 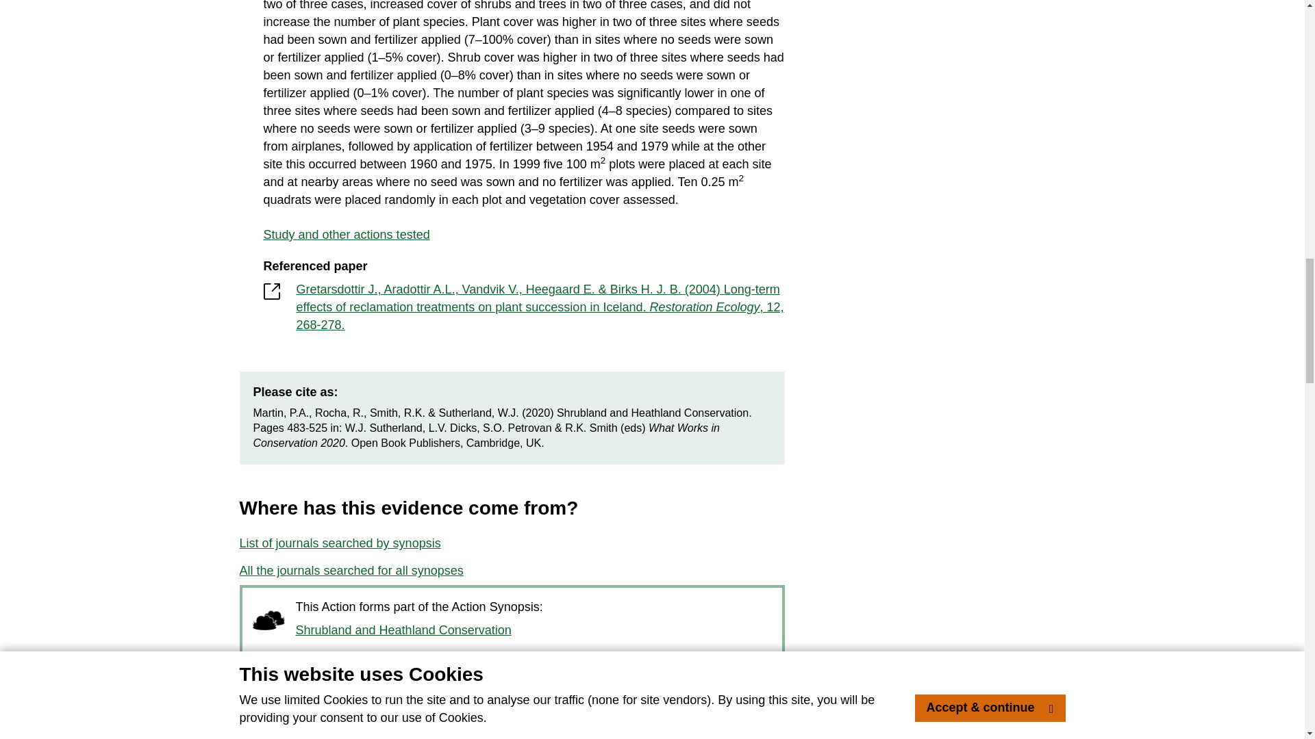 What do you see at coordinates (340, 544) in the screenshot?
I see `List of journals searched by synopsis` at bounding box center [340, 544].